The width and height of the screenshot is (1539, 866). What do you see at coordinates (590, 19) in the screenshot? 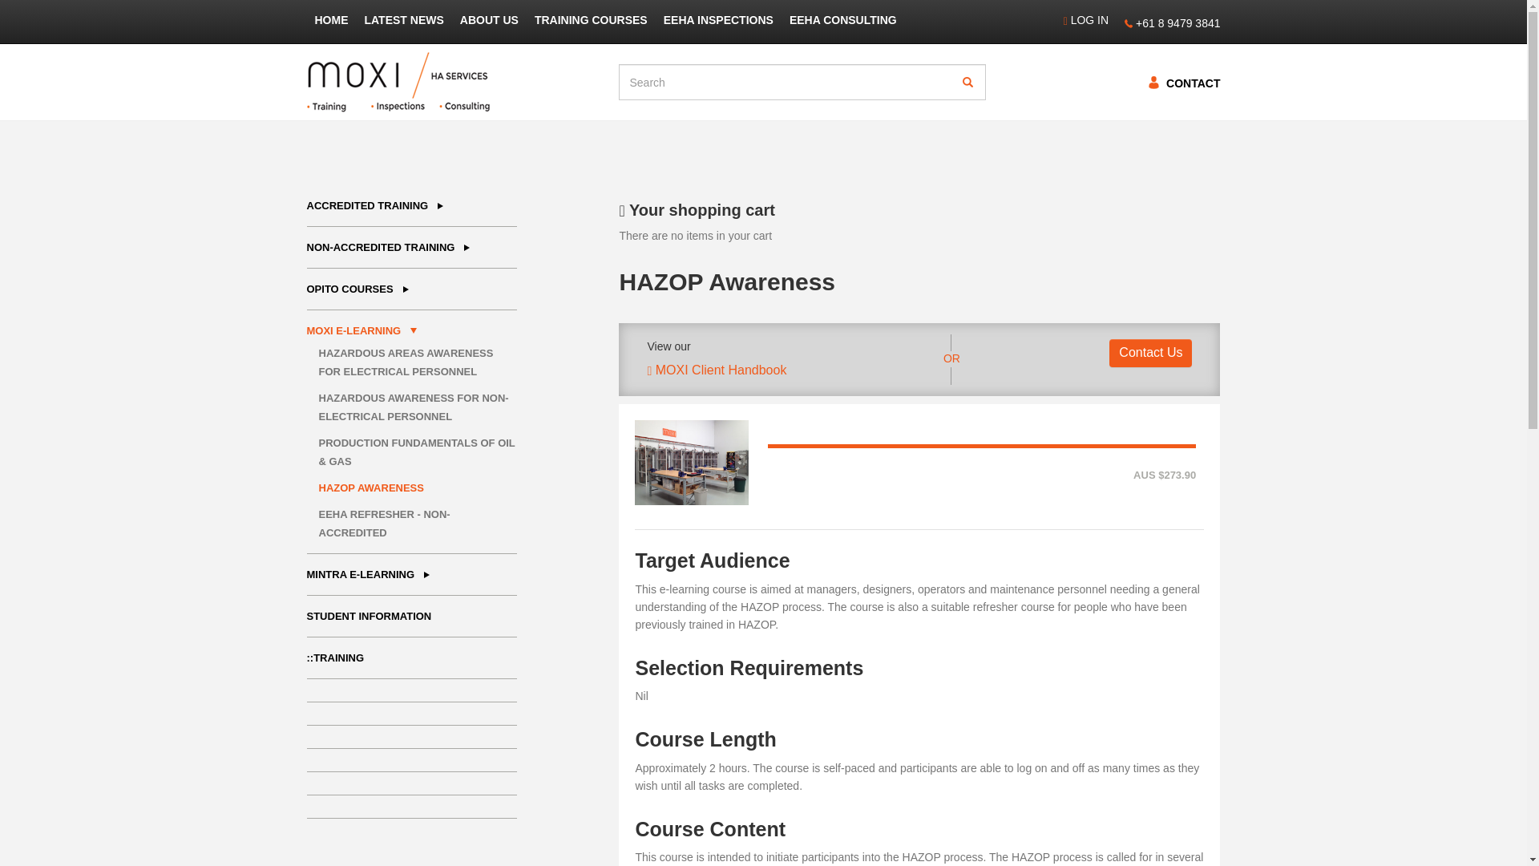
I see `TRAINING COURSES` at bounding box center [590, 19].